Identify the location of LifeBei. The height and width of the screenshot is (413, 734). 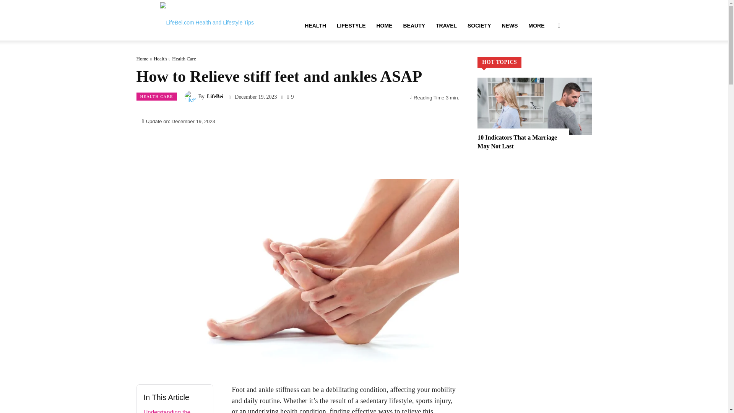
(191, 96).